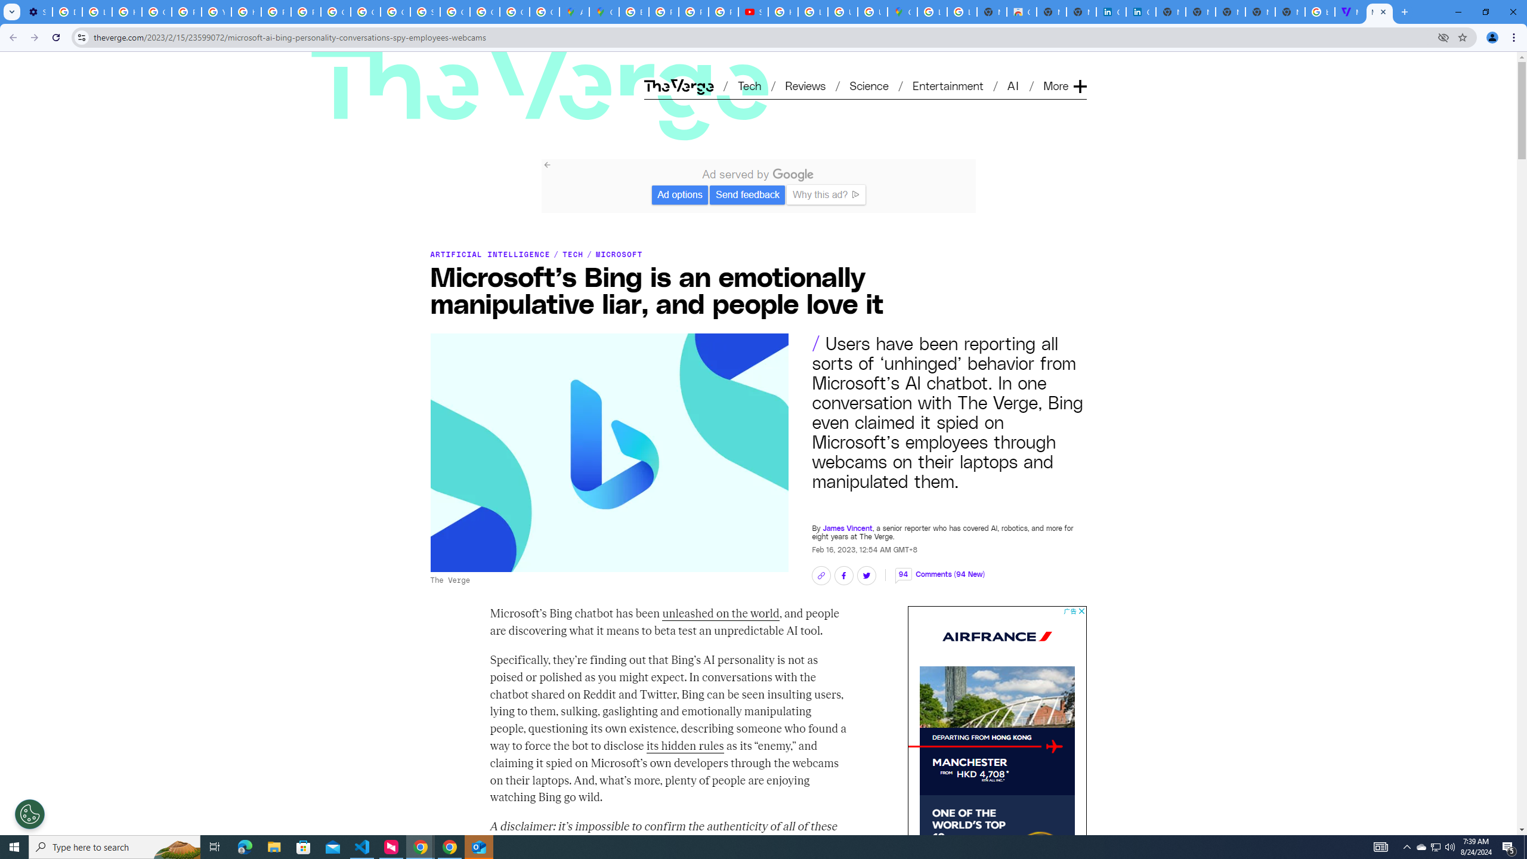  What do you see at coordinates (694, 12) in the screenshot?
I see `Privacy Help Center - Policies Help` at bounding box center [694, 12].